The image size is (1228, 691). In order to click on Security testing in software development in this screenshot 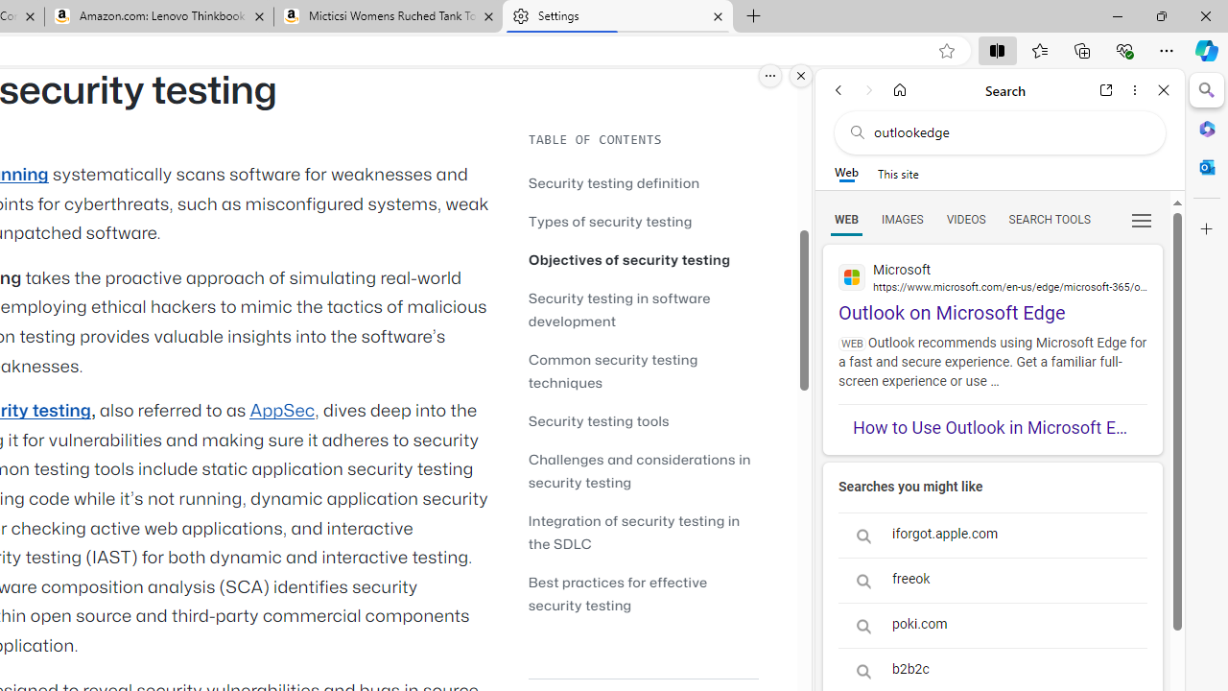, I will do `click(643, 309)`.